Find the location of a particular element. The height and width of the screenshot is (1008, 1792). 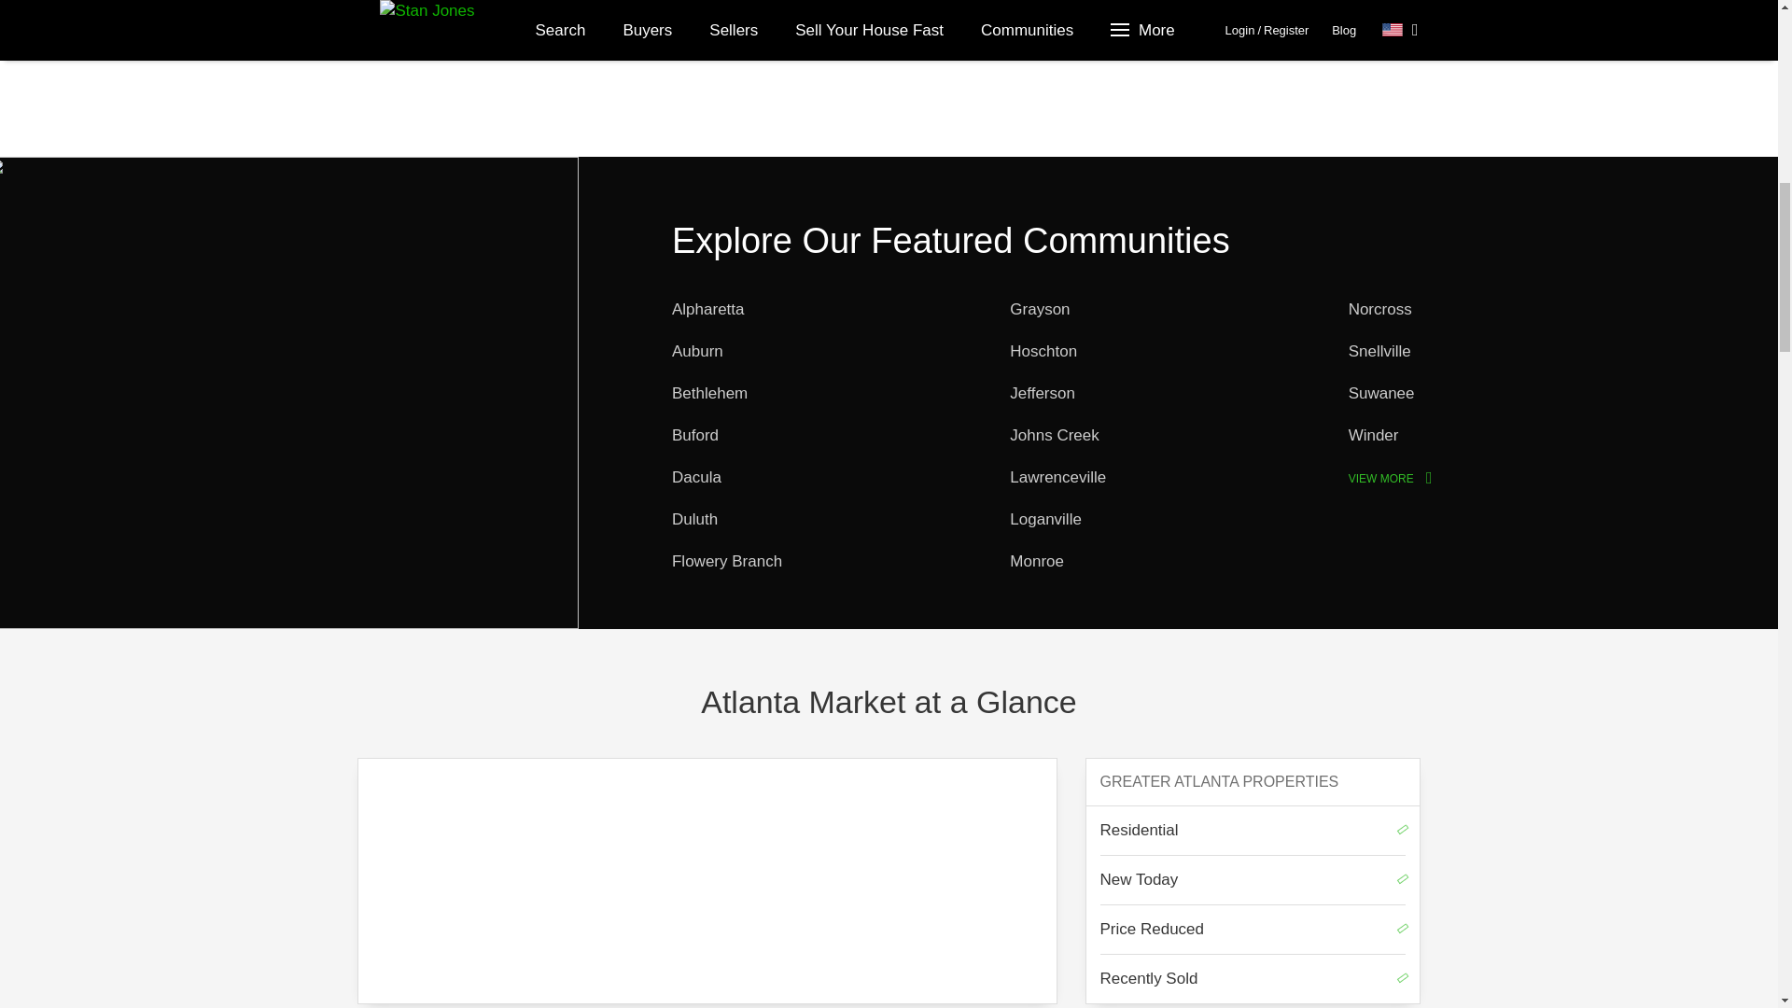

View Auburn is located at coordinates (698, 351).